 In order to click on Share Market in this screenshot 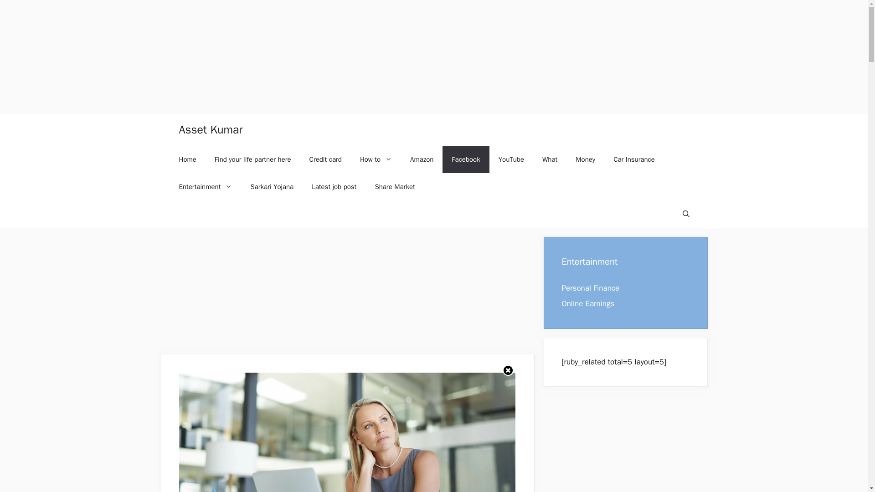, I will do `click(395, 187)`.